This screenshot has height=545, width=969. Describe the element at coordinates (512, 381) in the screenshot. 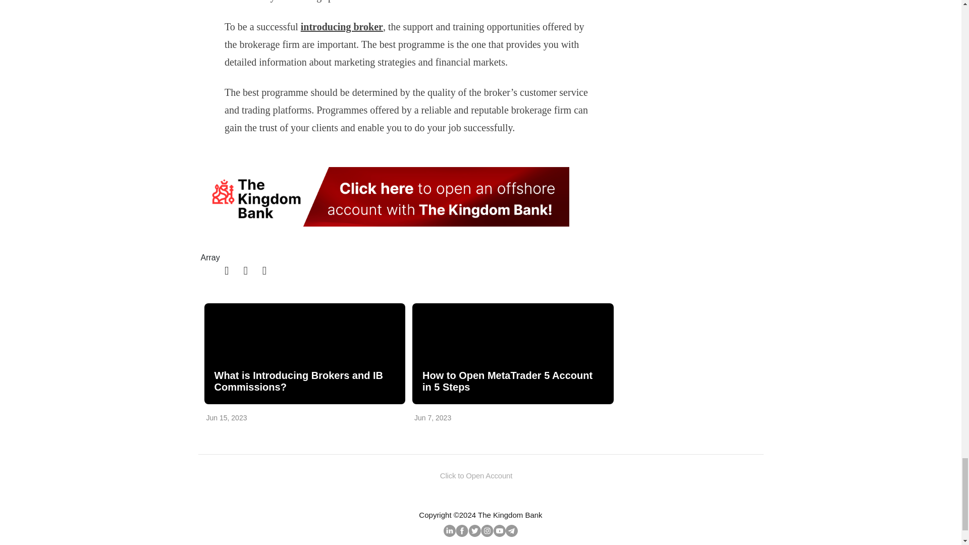

I see `How to Open MetaTrader 5 Account in 5 Steps` at that location.